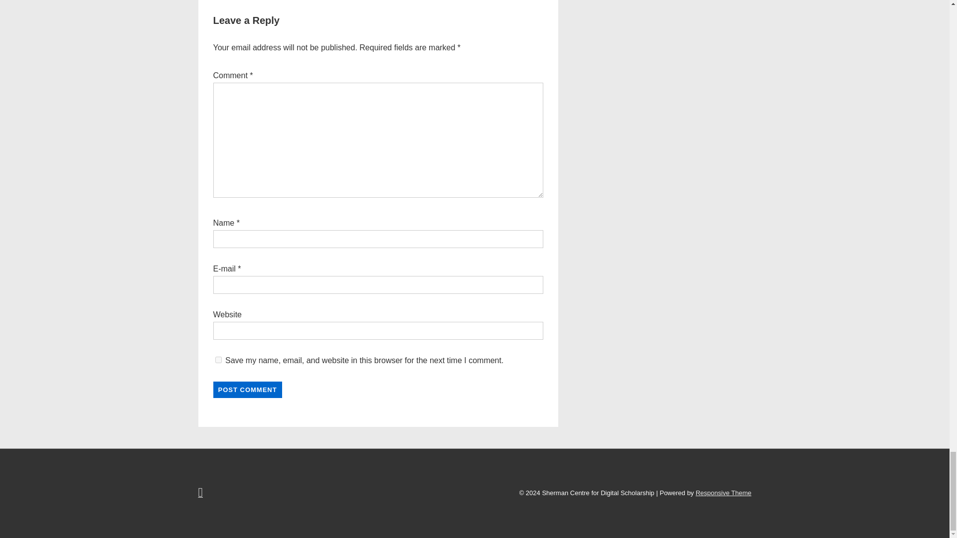 The image size is (957, 538). I want to click on yes, so click(218, 360).